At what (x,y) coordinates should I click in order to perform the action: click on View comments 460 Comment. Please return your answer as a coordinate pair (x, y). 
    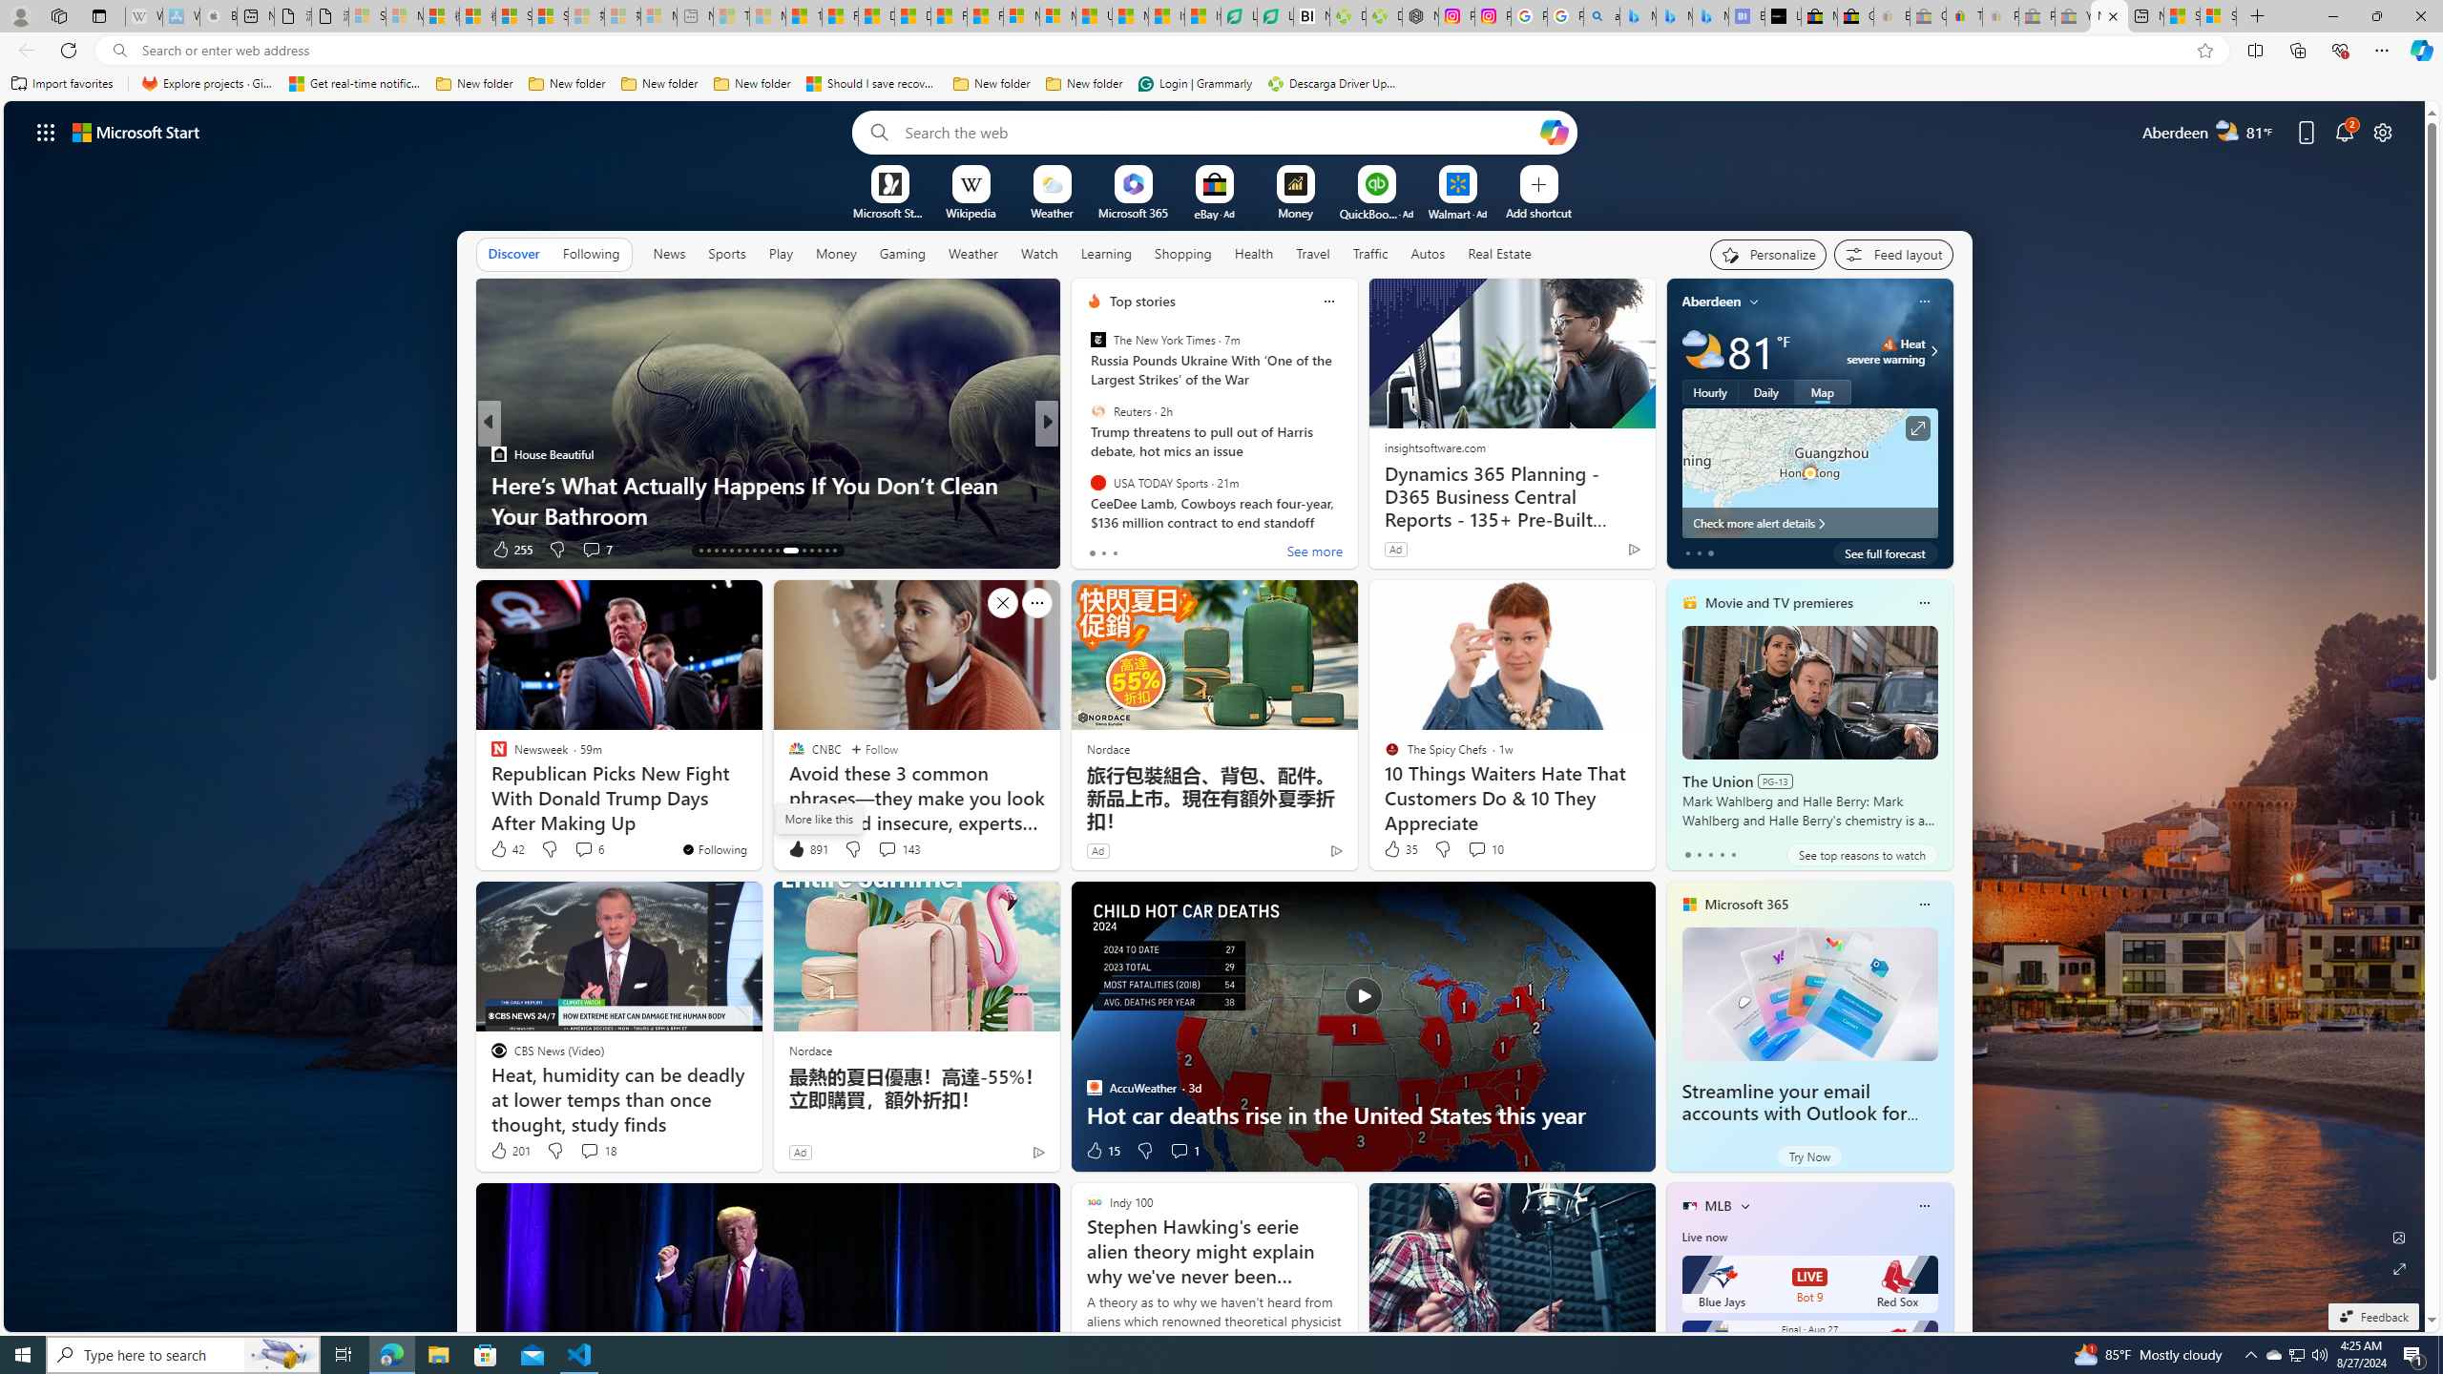
    Looking at the image, I should click on (1191, 550).